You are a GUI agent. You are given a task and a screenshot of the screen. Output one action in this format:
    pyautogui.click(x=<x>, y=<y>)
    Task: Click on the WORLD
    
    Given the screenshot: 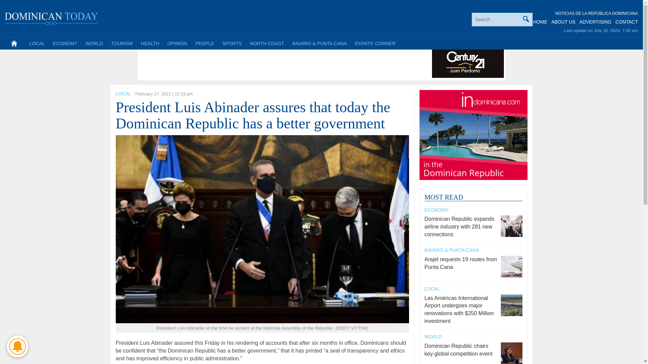 What is the action you would take?
    pyautogui.click(x=94, y=43)
    